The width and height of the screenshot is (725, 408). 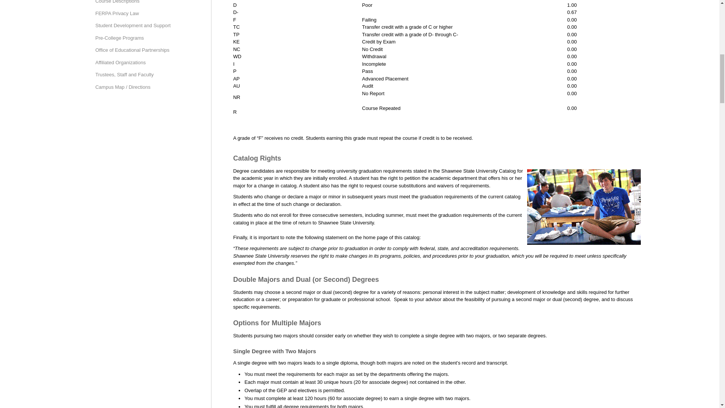 I want to click on Student Development and Support, so click(x=140, y=26).